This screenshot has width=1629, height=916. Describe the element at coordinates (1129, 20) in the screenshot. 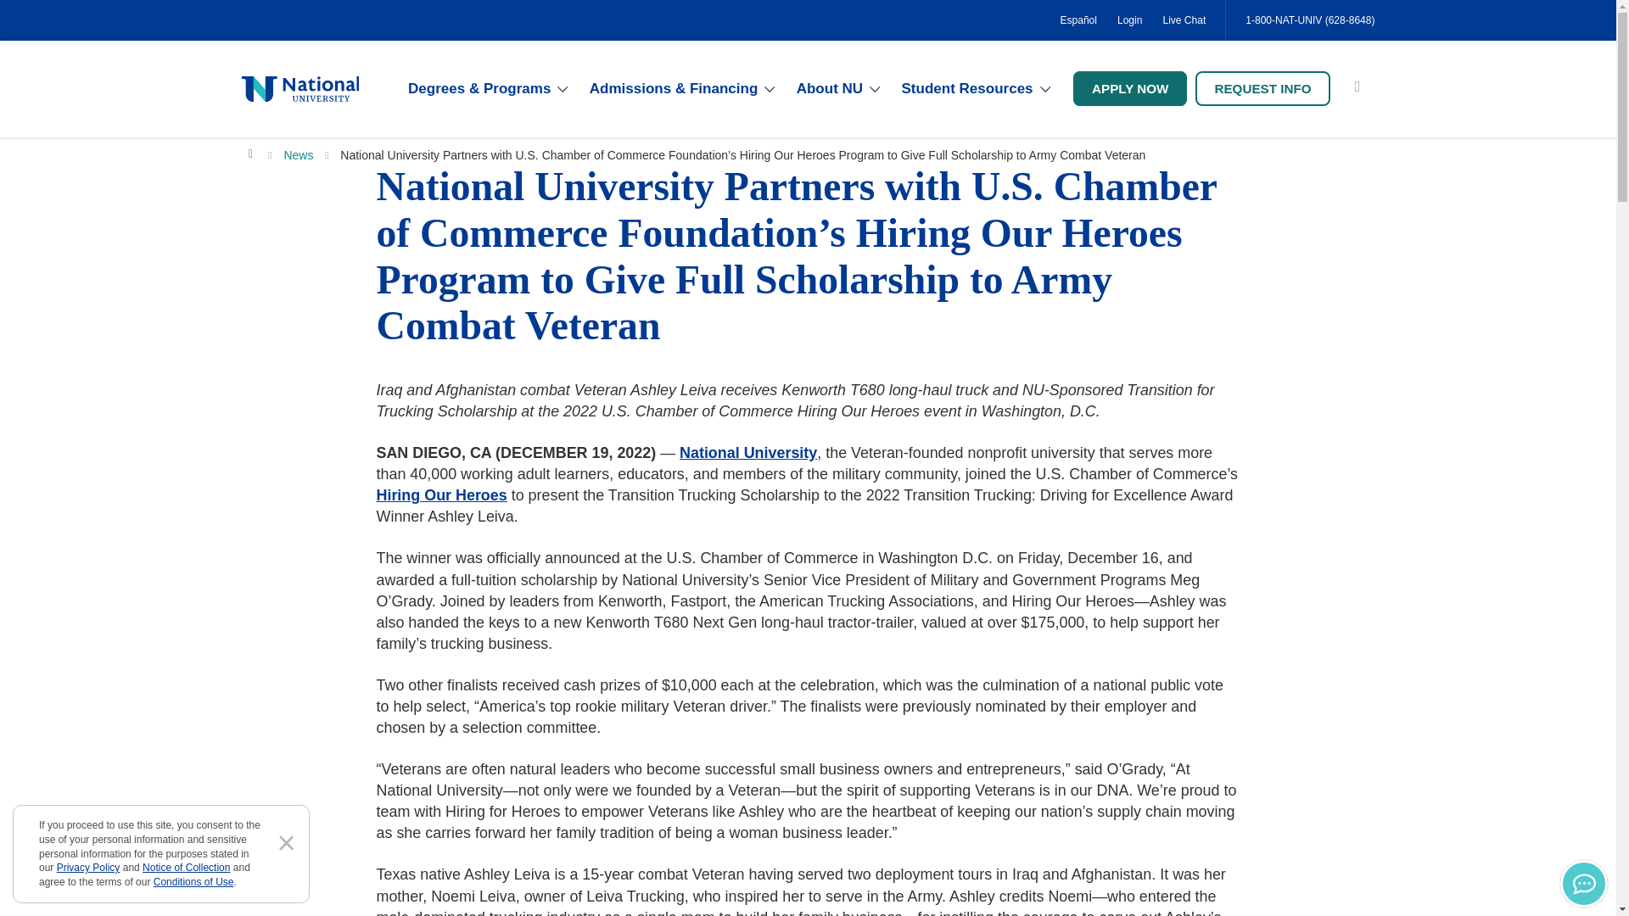

I see `Login to your account` at that location.